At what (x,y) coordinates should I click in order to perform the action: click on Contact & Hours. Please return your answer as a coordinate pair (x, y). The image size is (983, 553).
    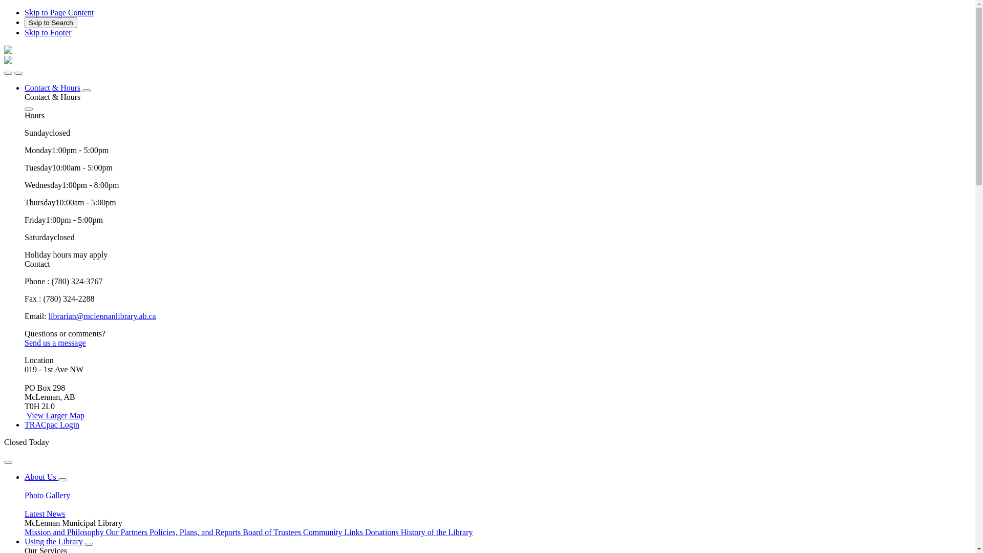
    Looking at the image, I should click on (52, 88).